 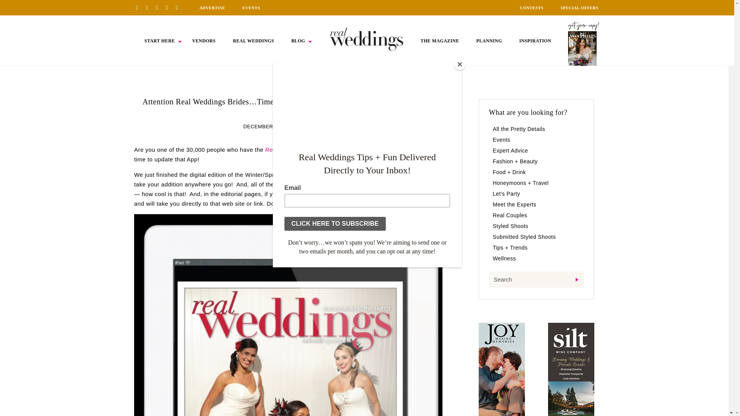 I want to click on HOME, so click(x=367, y=39).